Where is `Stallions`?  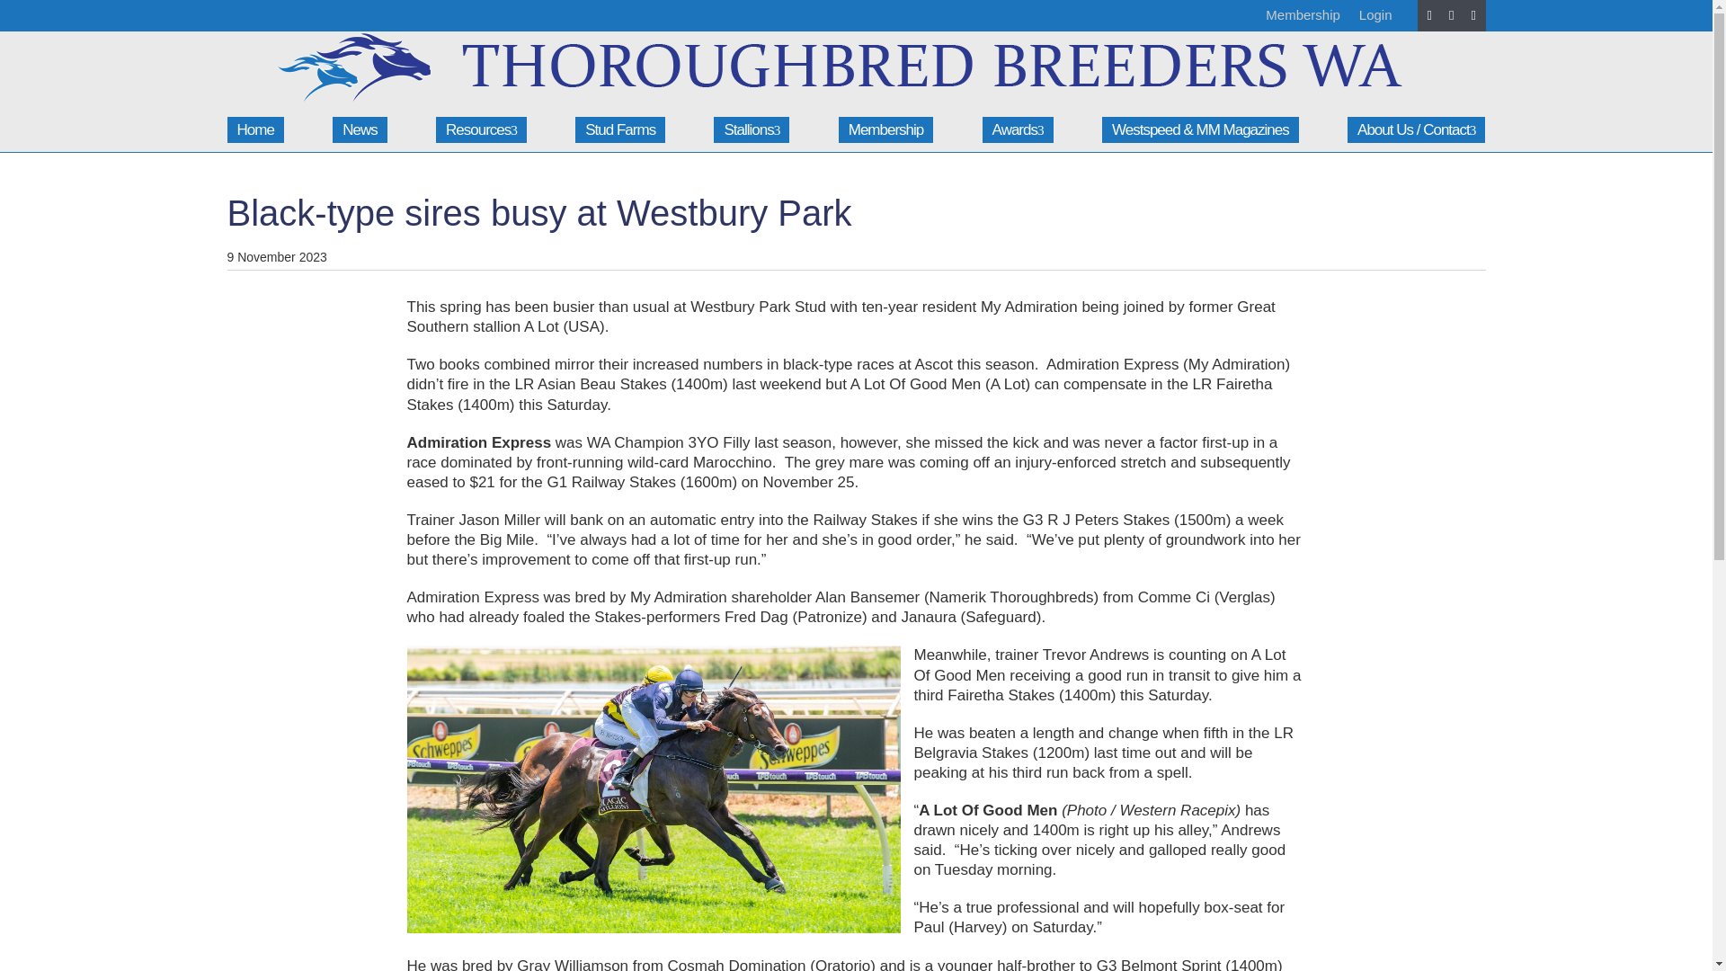 Stallions is located at coordinates (752, 129).